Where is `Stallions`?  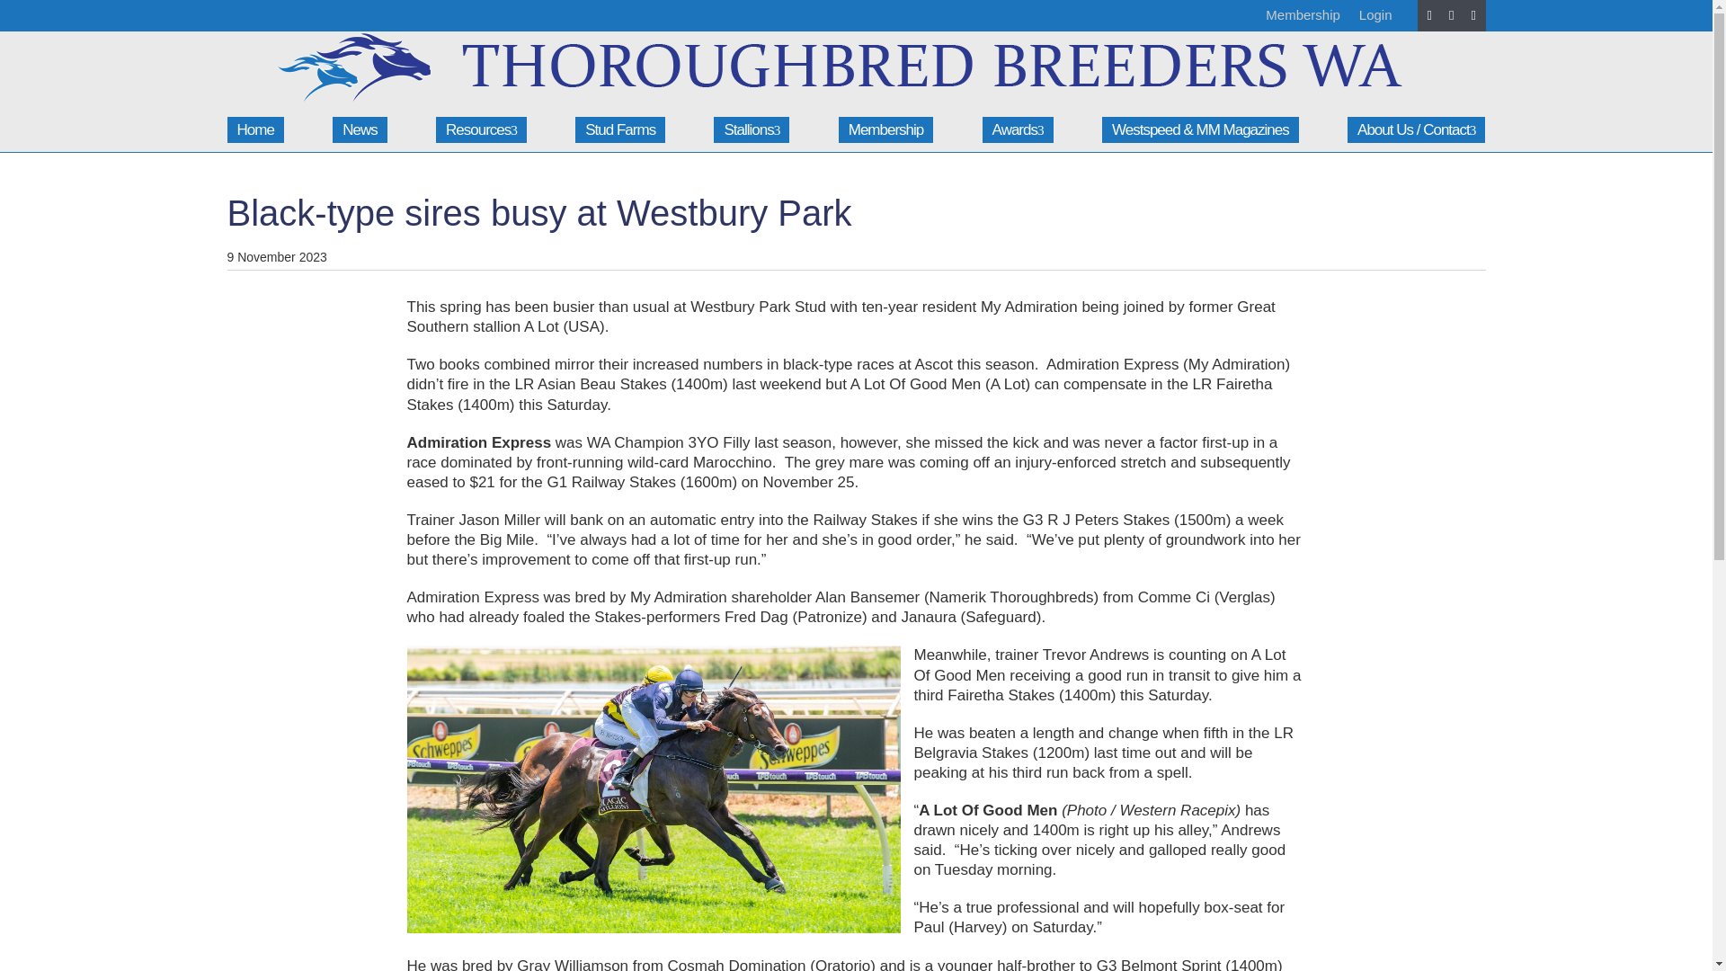 Stallions is located at coordinates (752, 129).